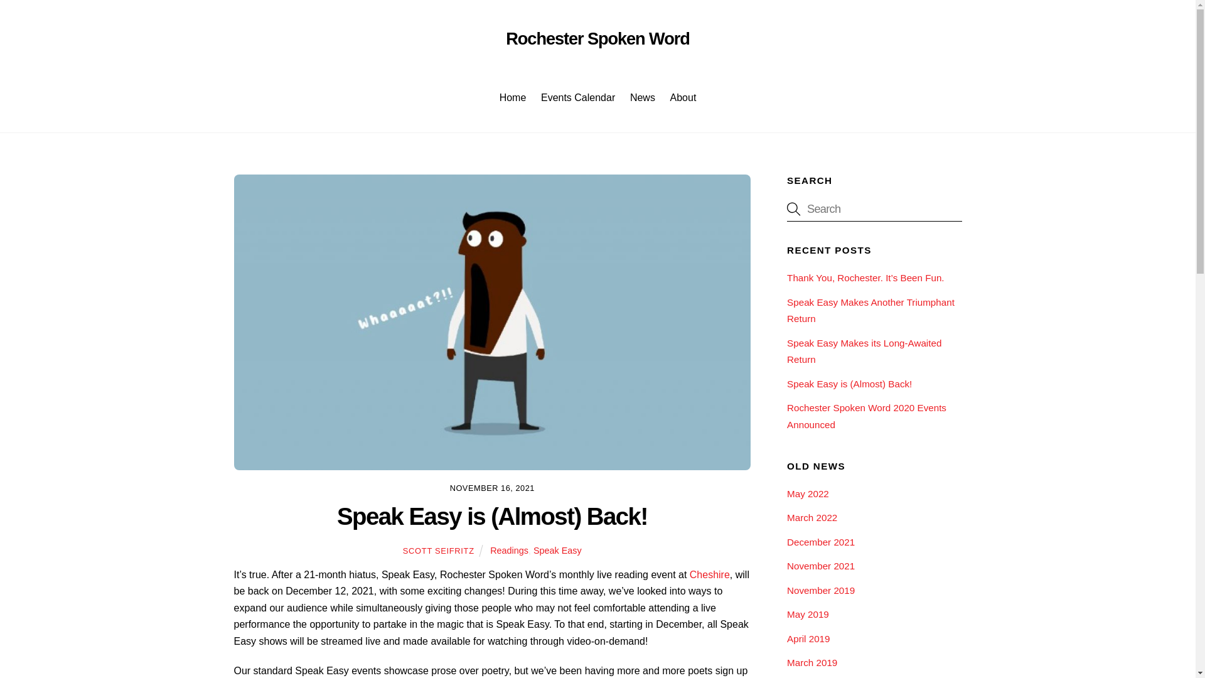  Describe the element at coordinates (807, 493) in the screenshot. I see `May 2022` at that location.